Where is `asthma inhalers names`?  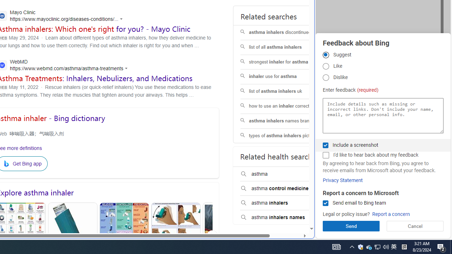
asthma inhalers names is located at coordinates (285, 217).